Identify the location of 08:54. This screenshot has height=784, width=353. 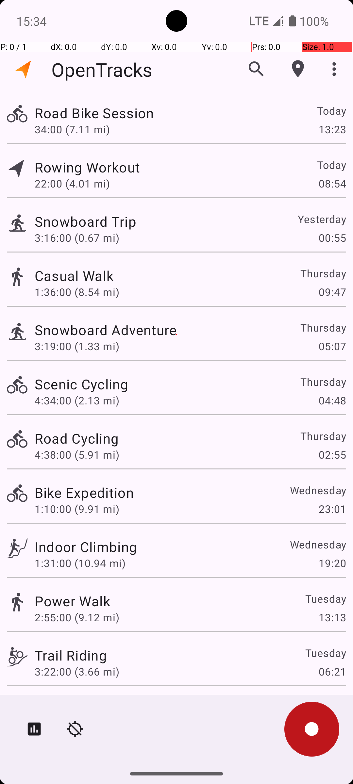
(332, 184).